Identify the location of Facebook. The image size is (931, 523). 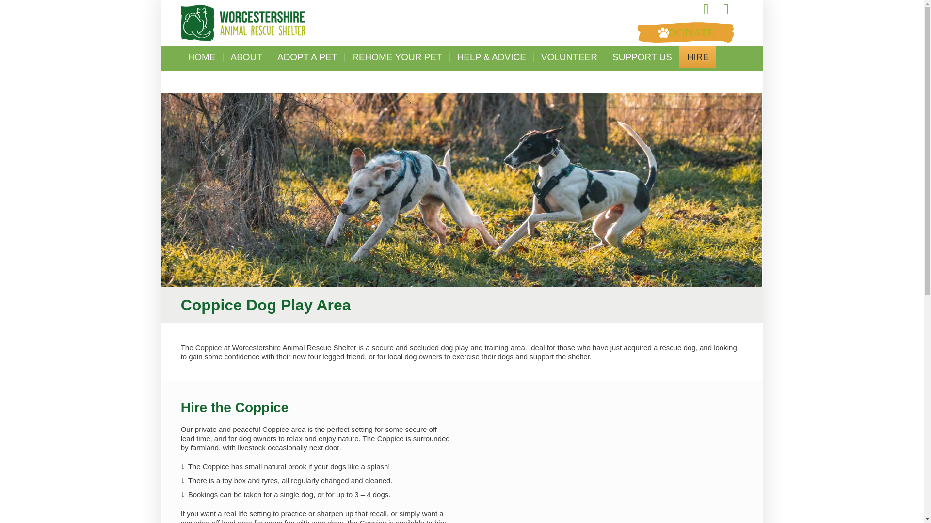
(706, 9).